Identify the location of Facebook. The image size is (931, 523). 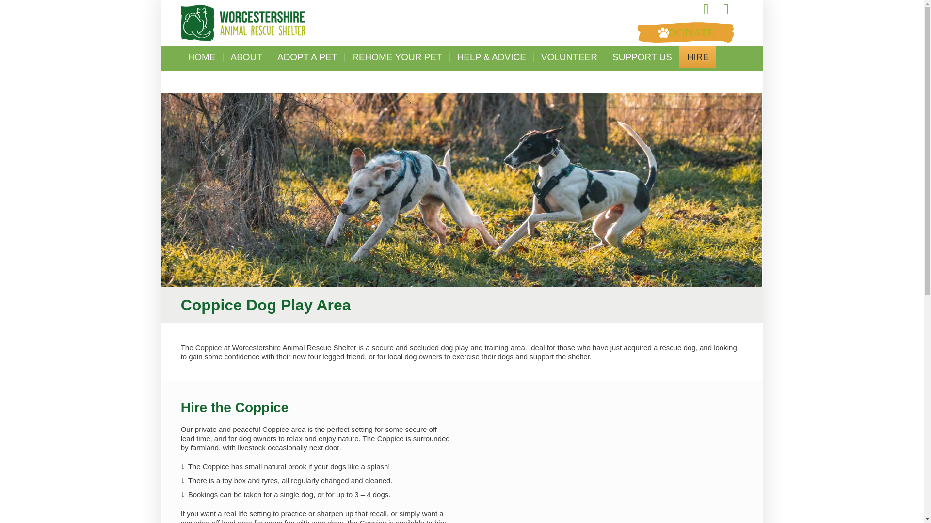
(706, 9).